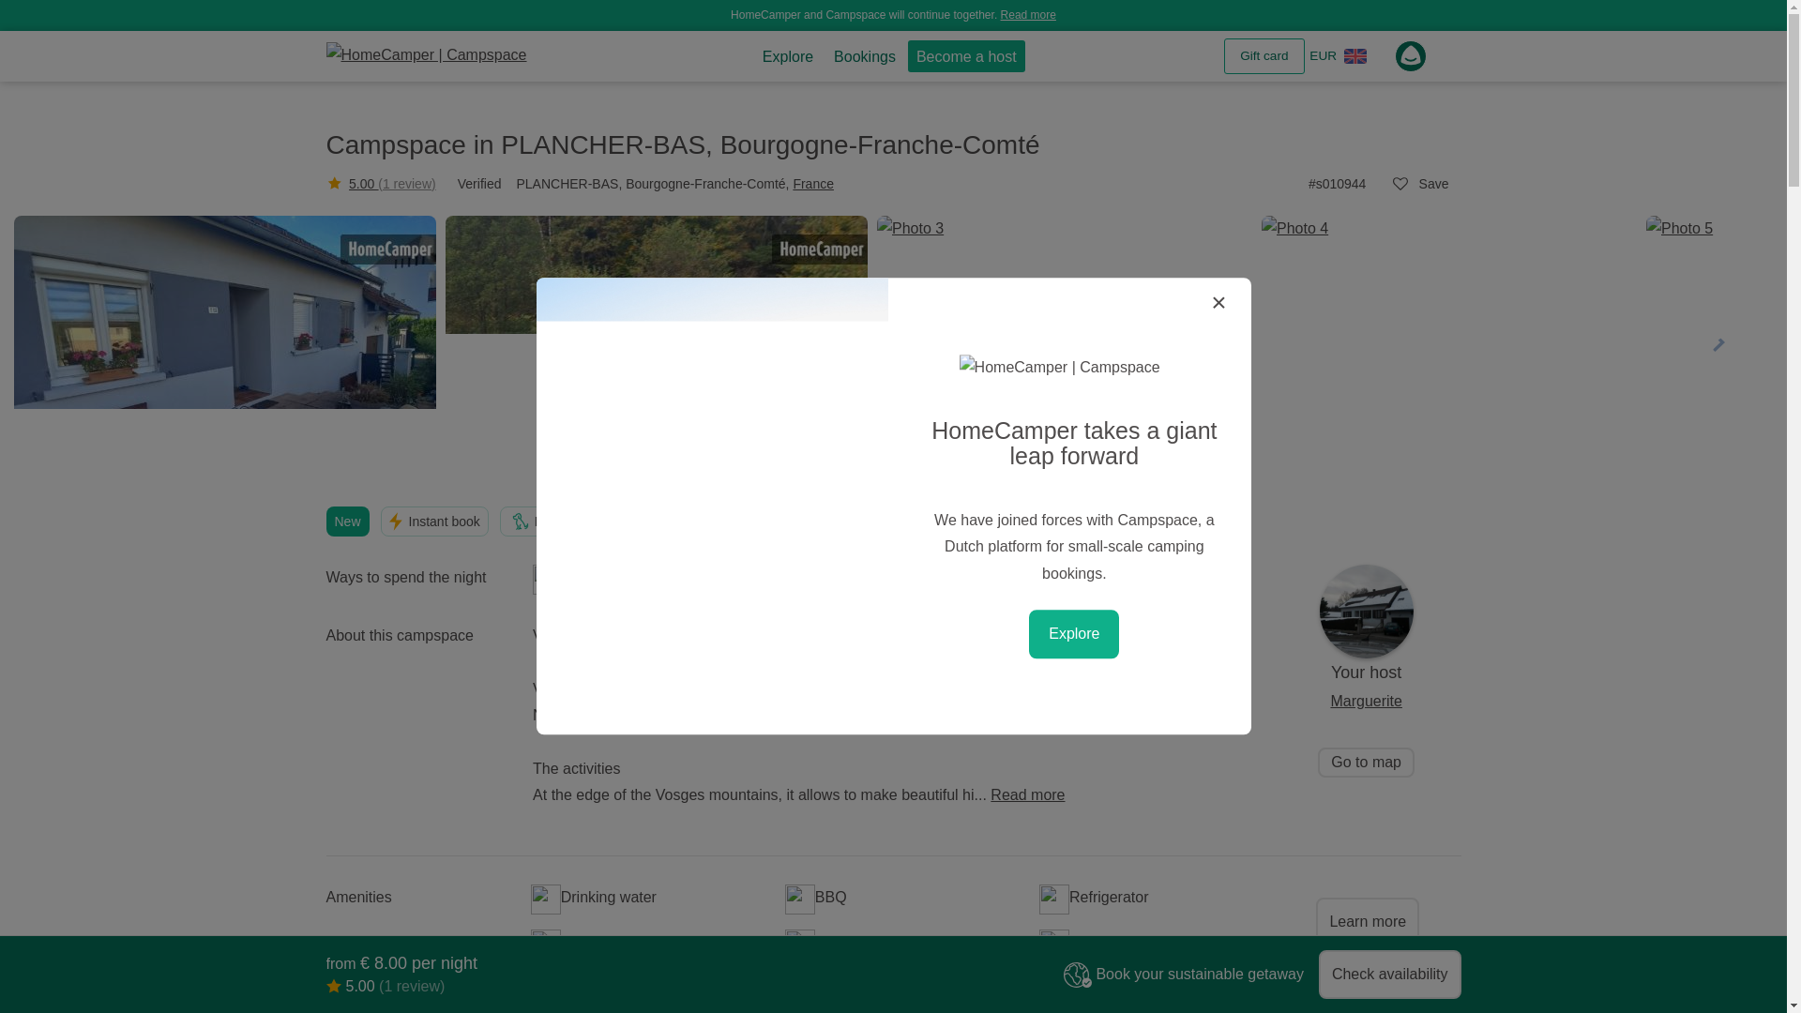 The width and height of the screenshot is (1801, 1013). What do you see at coordinates (1355, 56) in the screenshot?
I see `English` at bounding box center [1355, 56].